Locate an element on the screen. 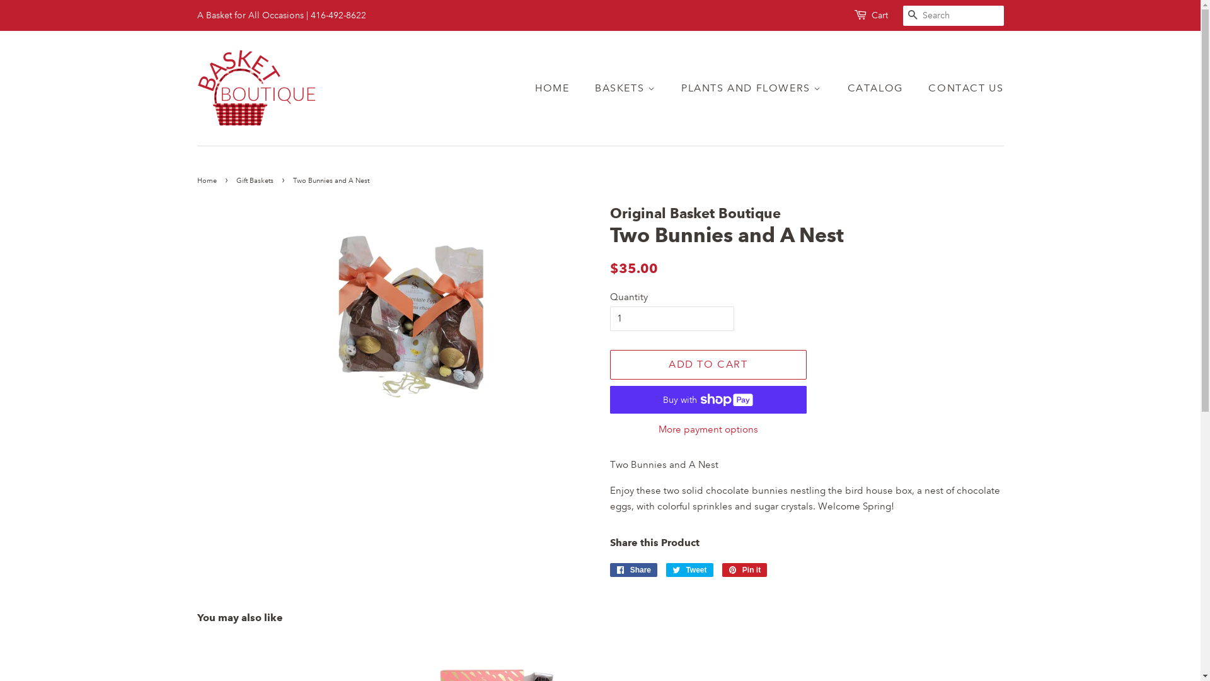 The image size is (1210, 681). HOME is located at coordinates (558, 88).